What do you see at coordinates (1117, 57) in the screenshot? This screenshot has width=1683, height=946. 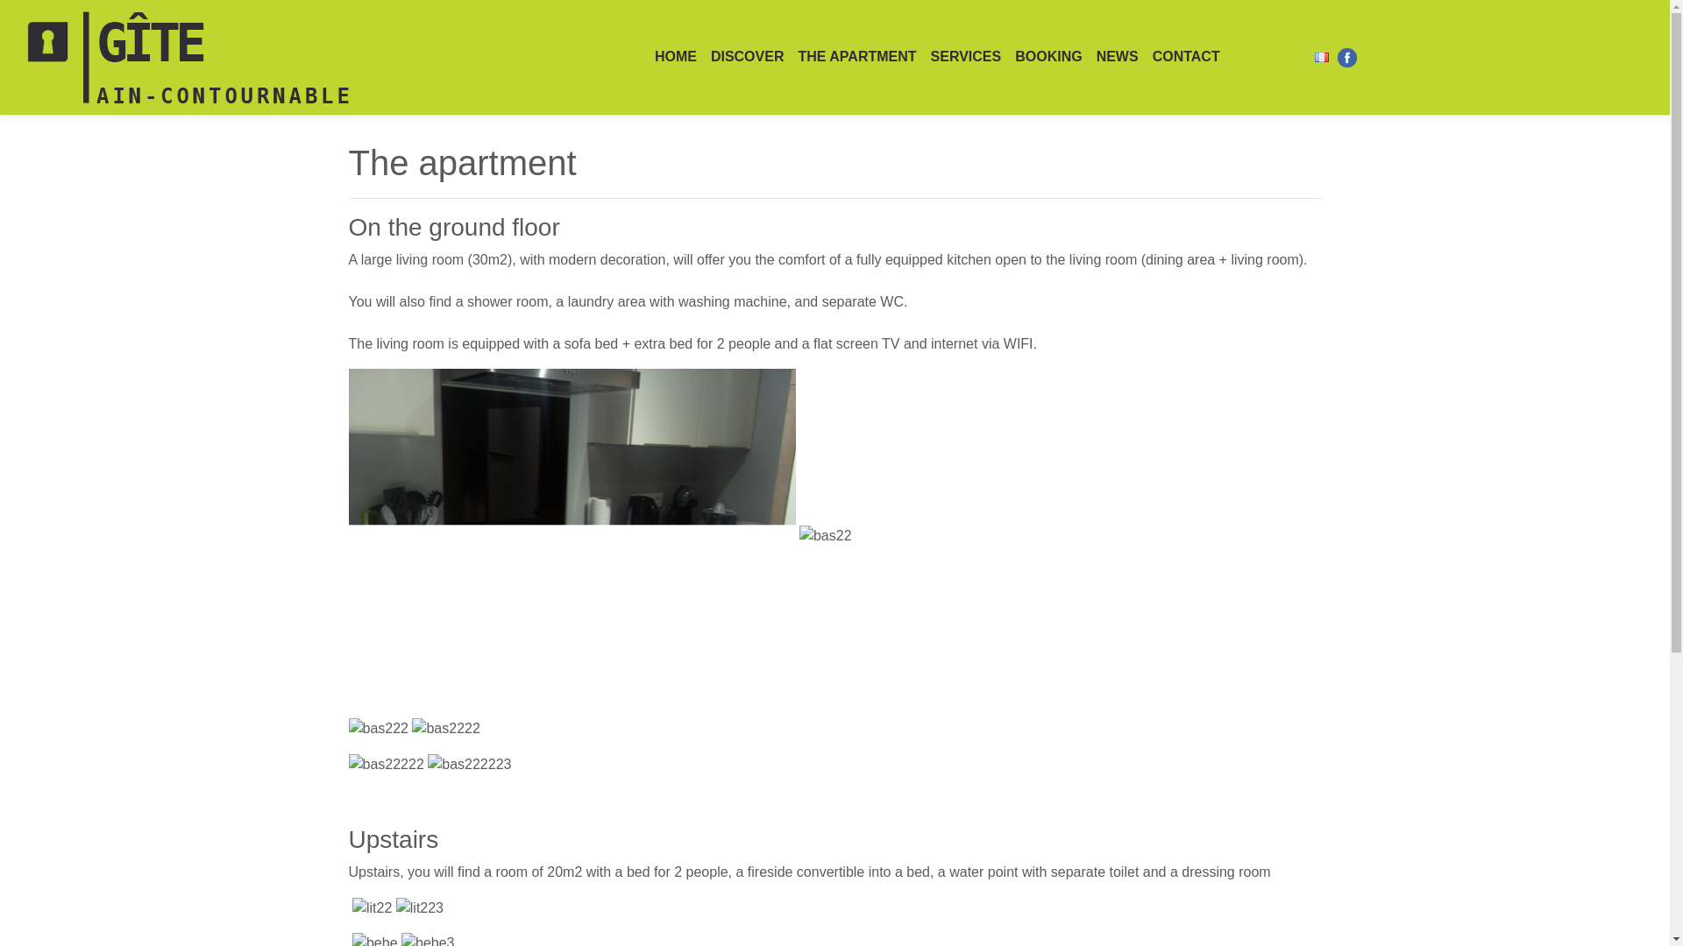 I see `NEWS` at bounding box center [1117, 57].